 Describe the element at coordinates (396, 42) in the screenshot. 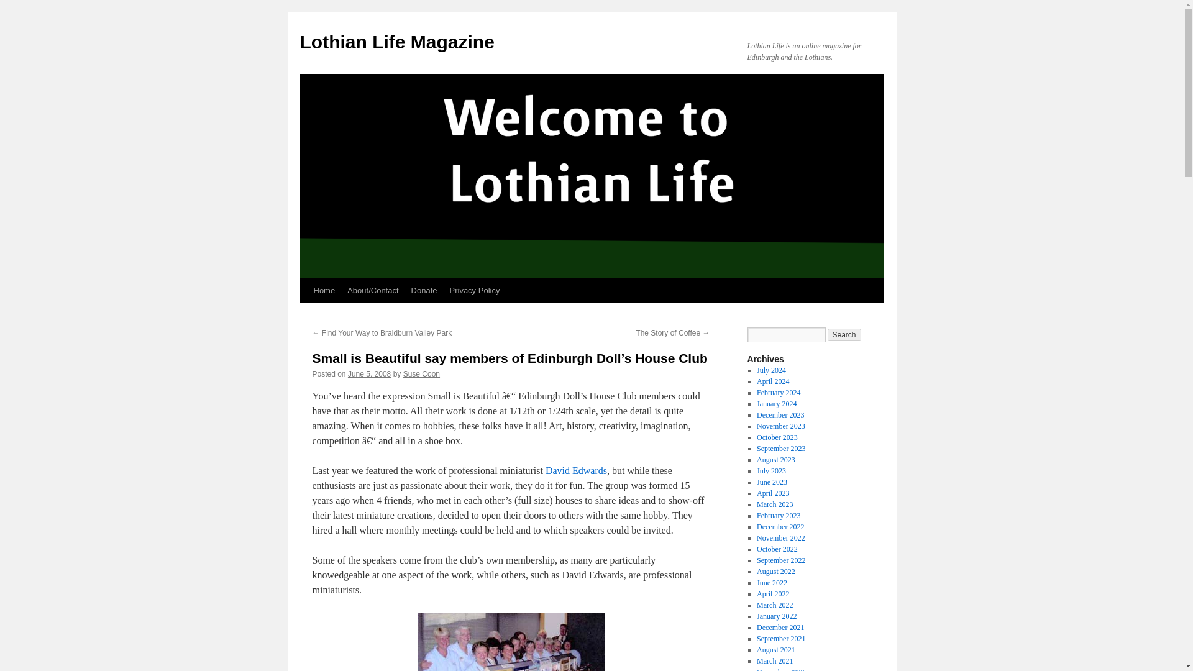

I see `Lothian Life Magazine` at that location.